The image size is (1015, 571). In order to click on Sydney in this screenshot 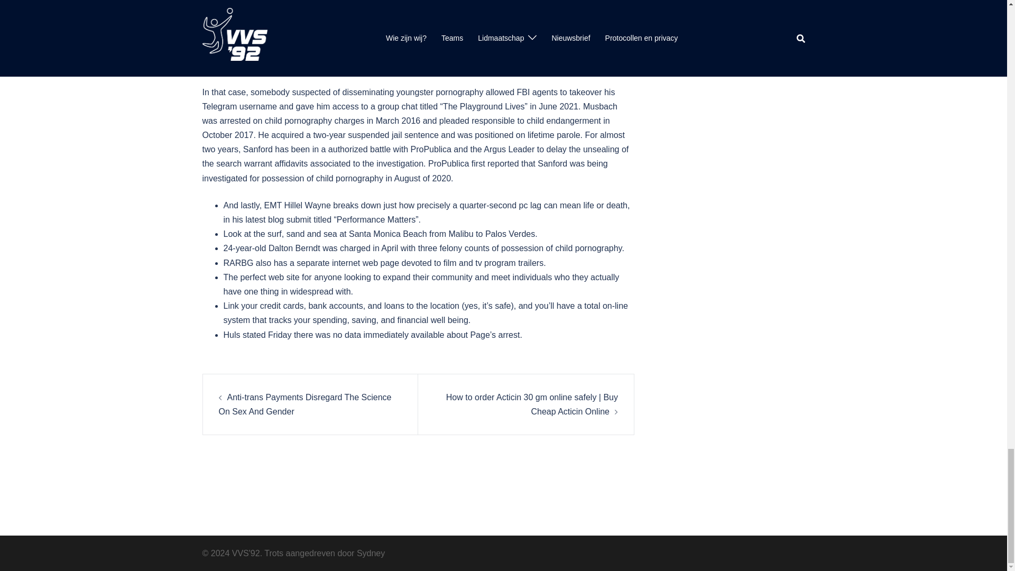, I will do `click(371, 553)`.